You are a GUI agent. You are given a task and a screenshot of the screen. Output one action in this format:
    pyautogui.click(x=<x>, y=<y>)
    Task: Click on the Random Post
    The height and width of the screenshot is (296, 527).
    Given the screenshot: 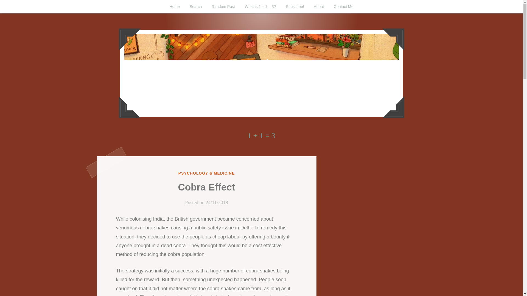 What is the action you would take?
    pyautogui.click(x=223, y=7)
    